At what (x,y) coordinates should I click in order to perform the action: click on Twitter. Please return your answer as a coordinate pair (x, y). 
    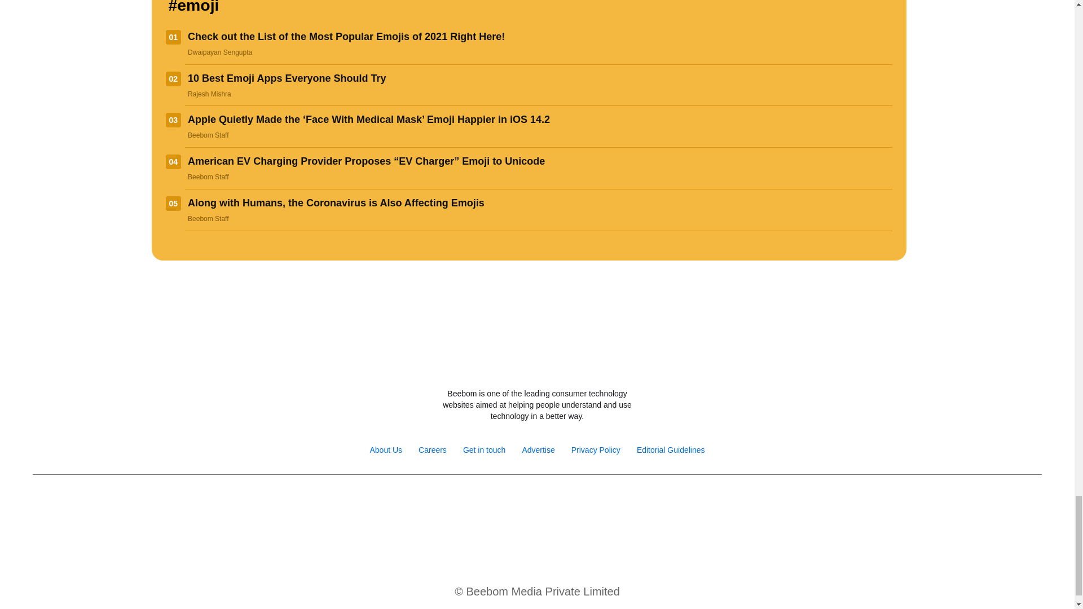
    Looking at the image, I should click on (525, 503).